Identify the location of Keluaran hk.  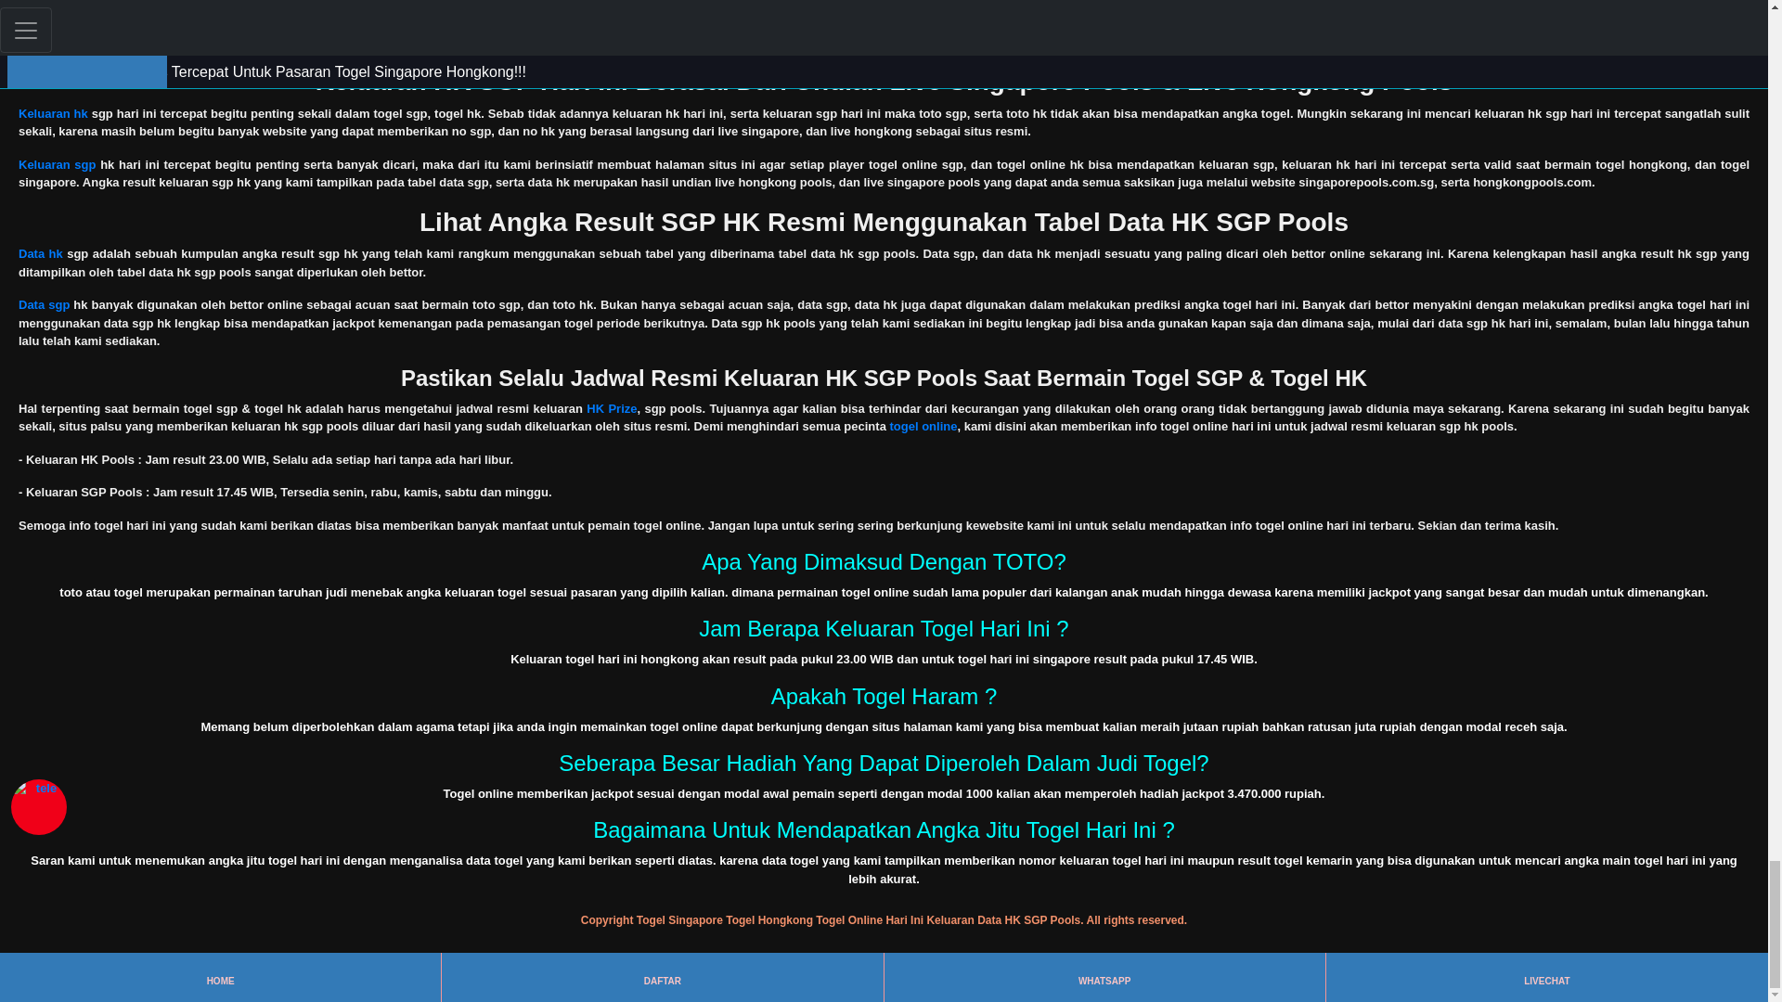
(52, 113).